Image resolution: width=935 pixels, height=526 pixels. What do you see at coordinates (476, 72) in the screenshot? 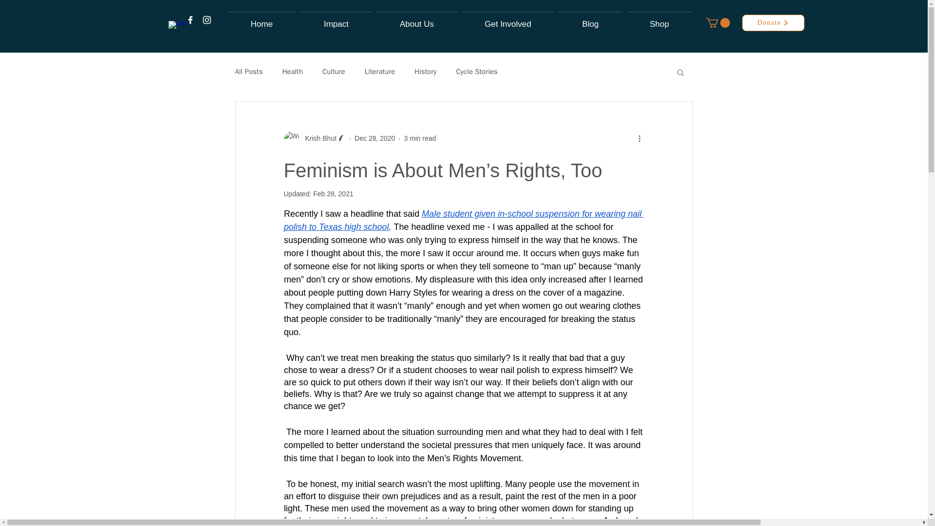
I see `Cycle Stories` at bounding box center [476, 72].